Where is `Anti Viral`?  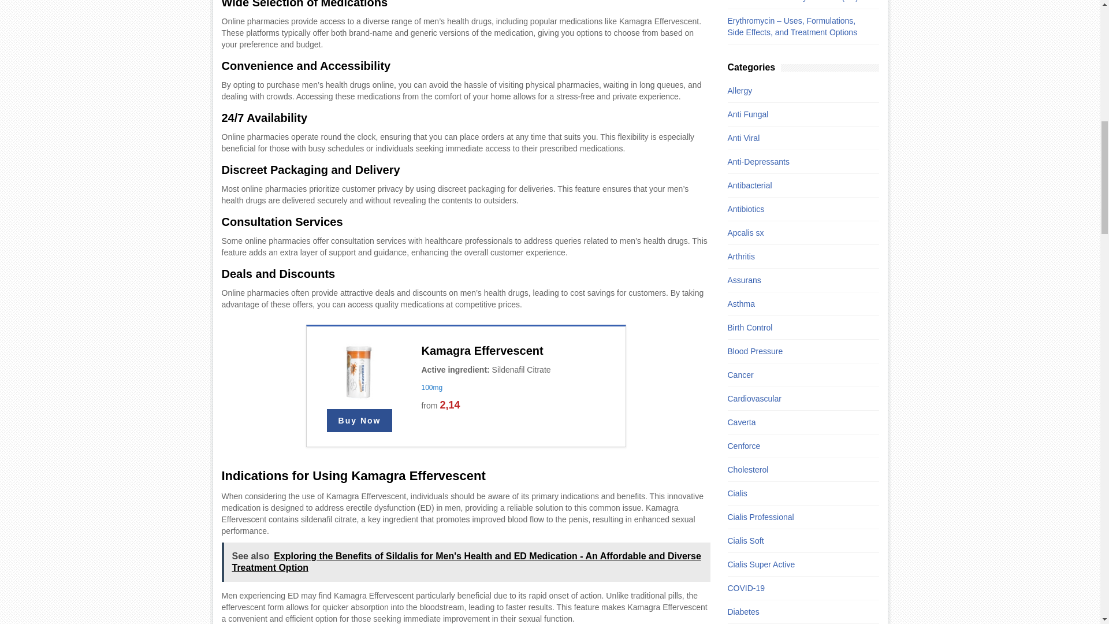 Anti Viral is located at coordinates (797, 138).